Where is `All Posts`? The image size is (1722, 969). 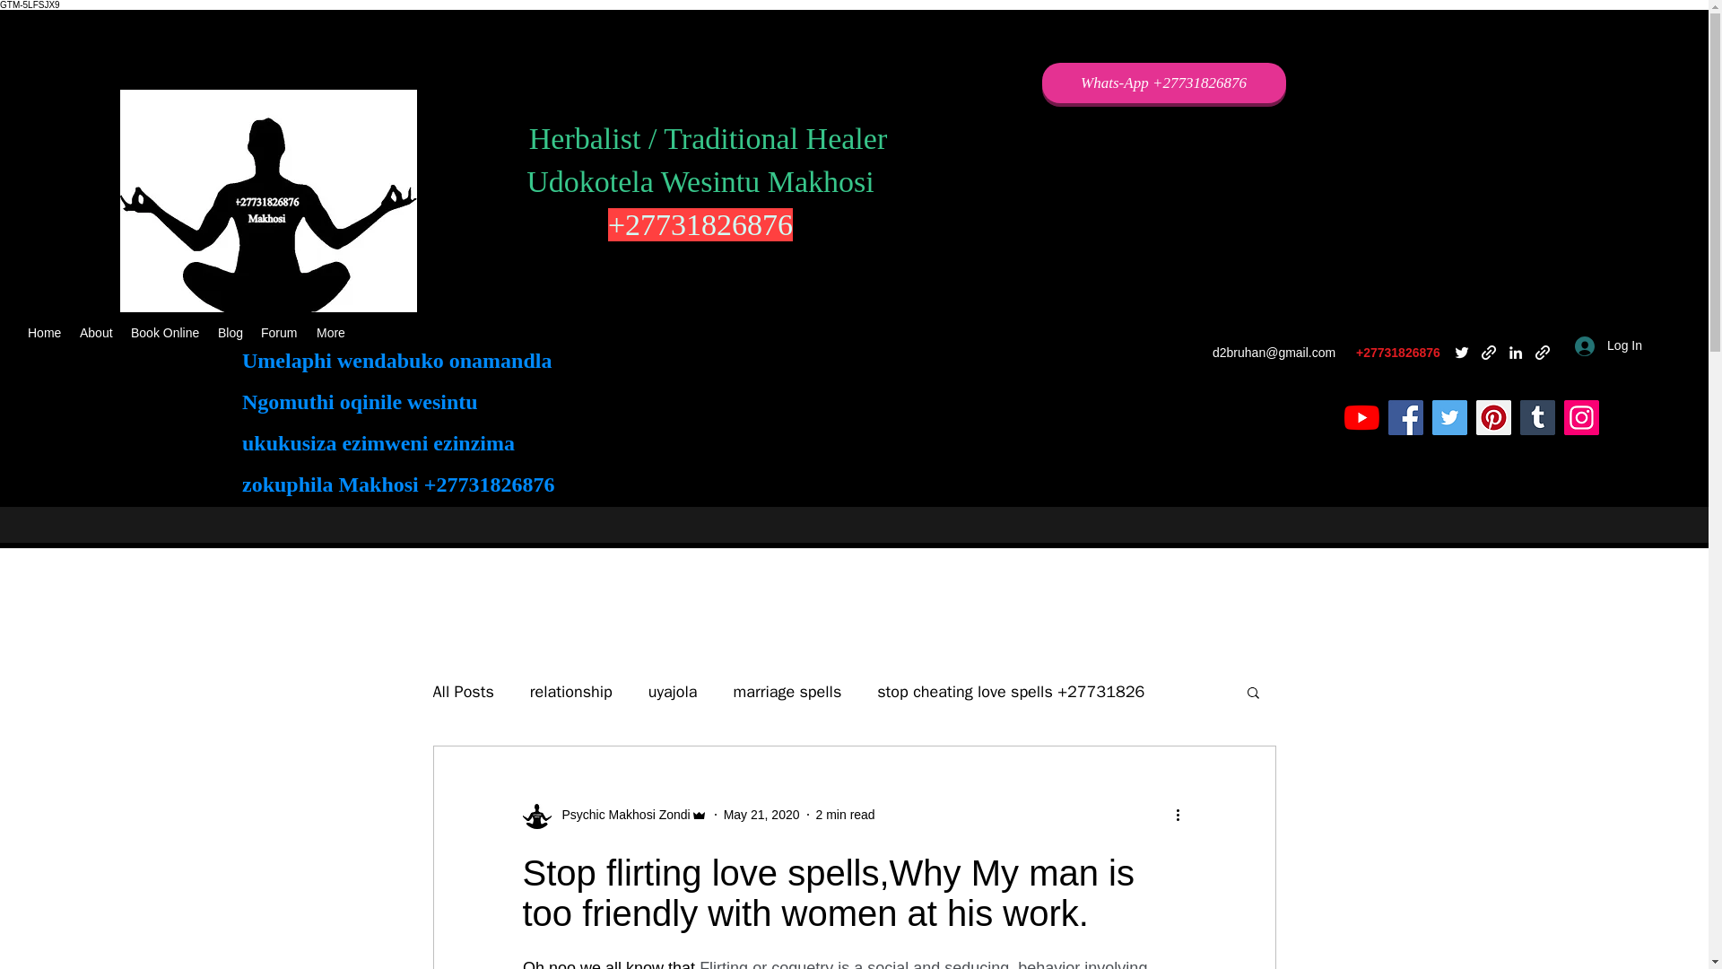 All Posts is located at coordinates (462, 692).